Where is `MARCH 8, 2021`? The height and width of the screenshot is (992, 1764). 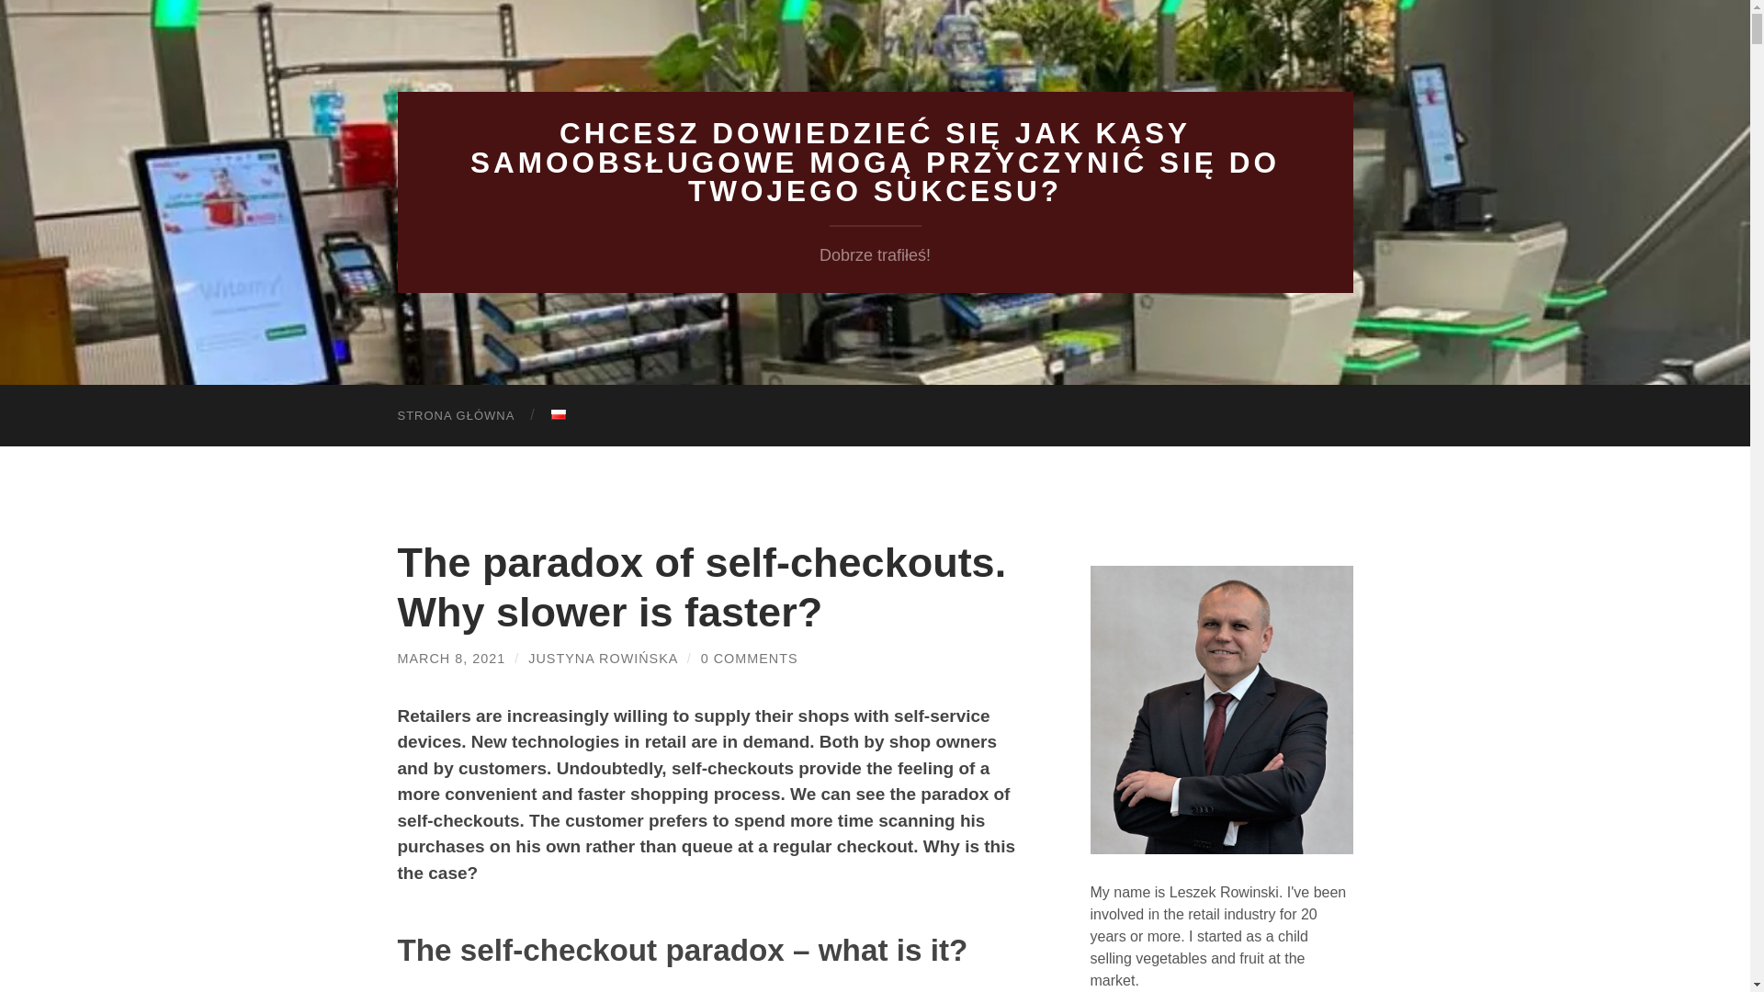
MARCH 8, 2021 is located at coordinates (450, 658).